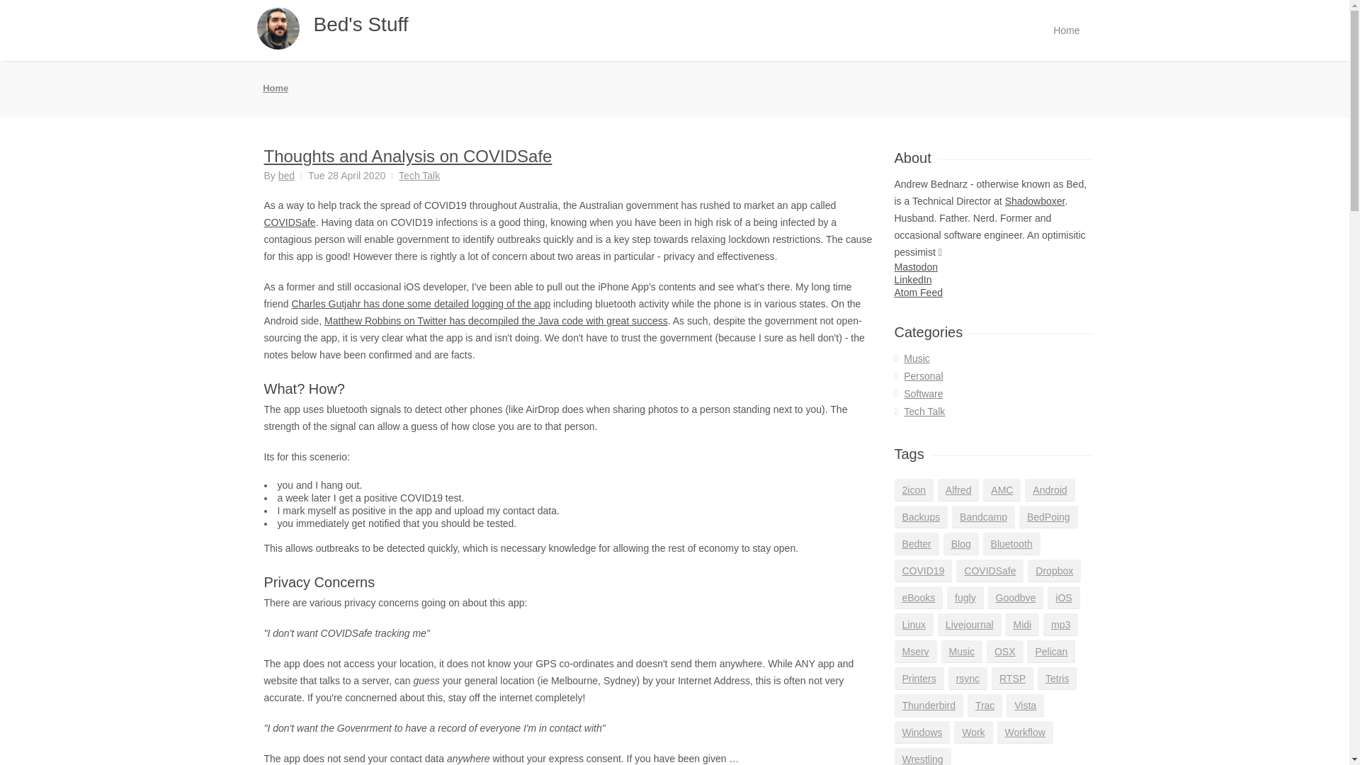  What do you see at coordinates (419, 175) in the screenshot?
I see `Tech Talk` at bounding box center [419, 175].